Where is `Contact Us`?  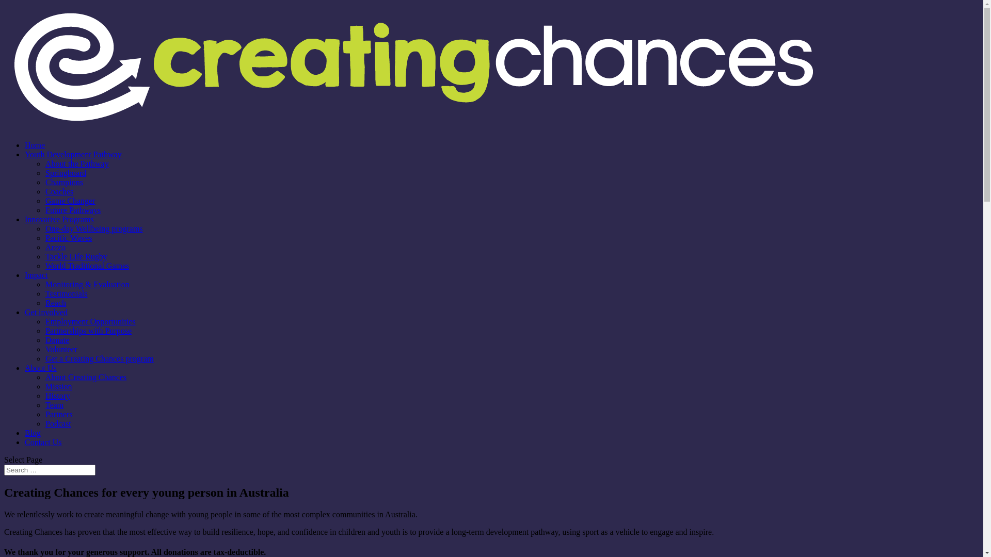 Contact Us is located at coordinates (43, 443).